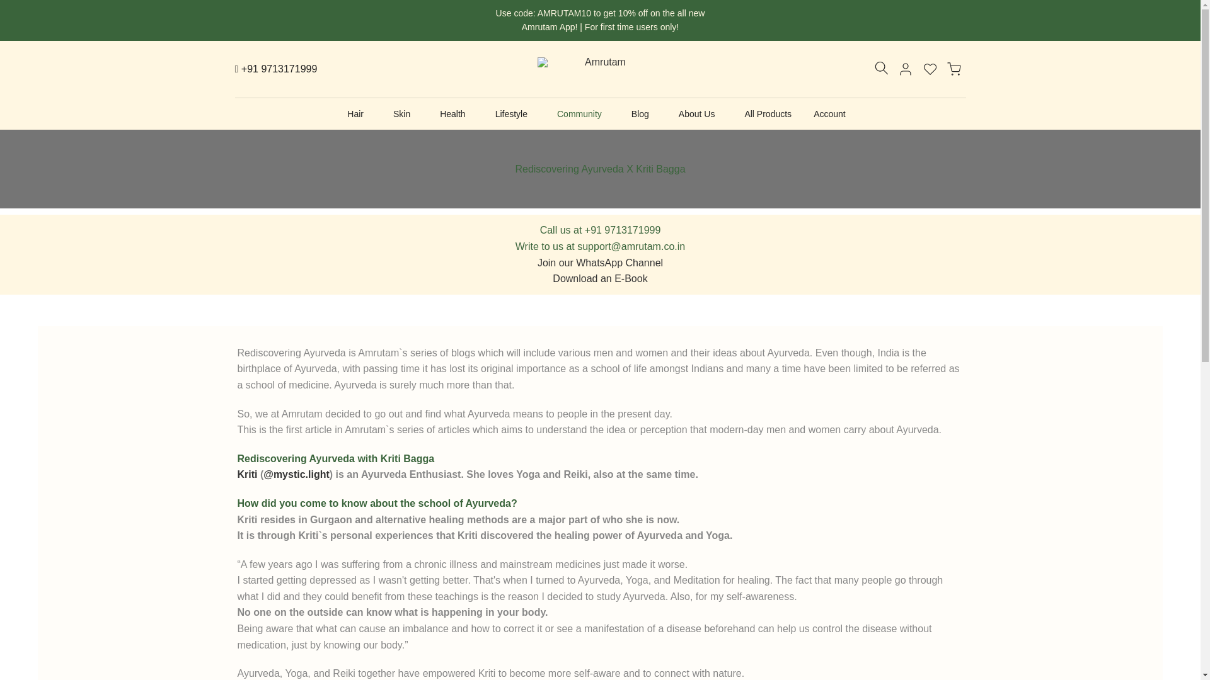 This screenshot has height=680, width=1210. I want to click on About Us, so click(700, 113).